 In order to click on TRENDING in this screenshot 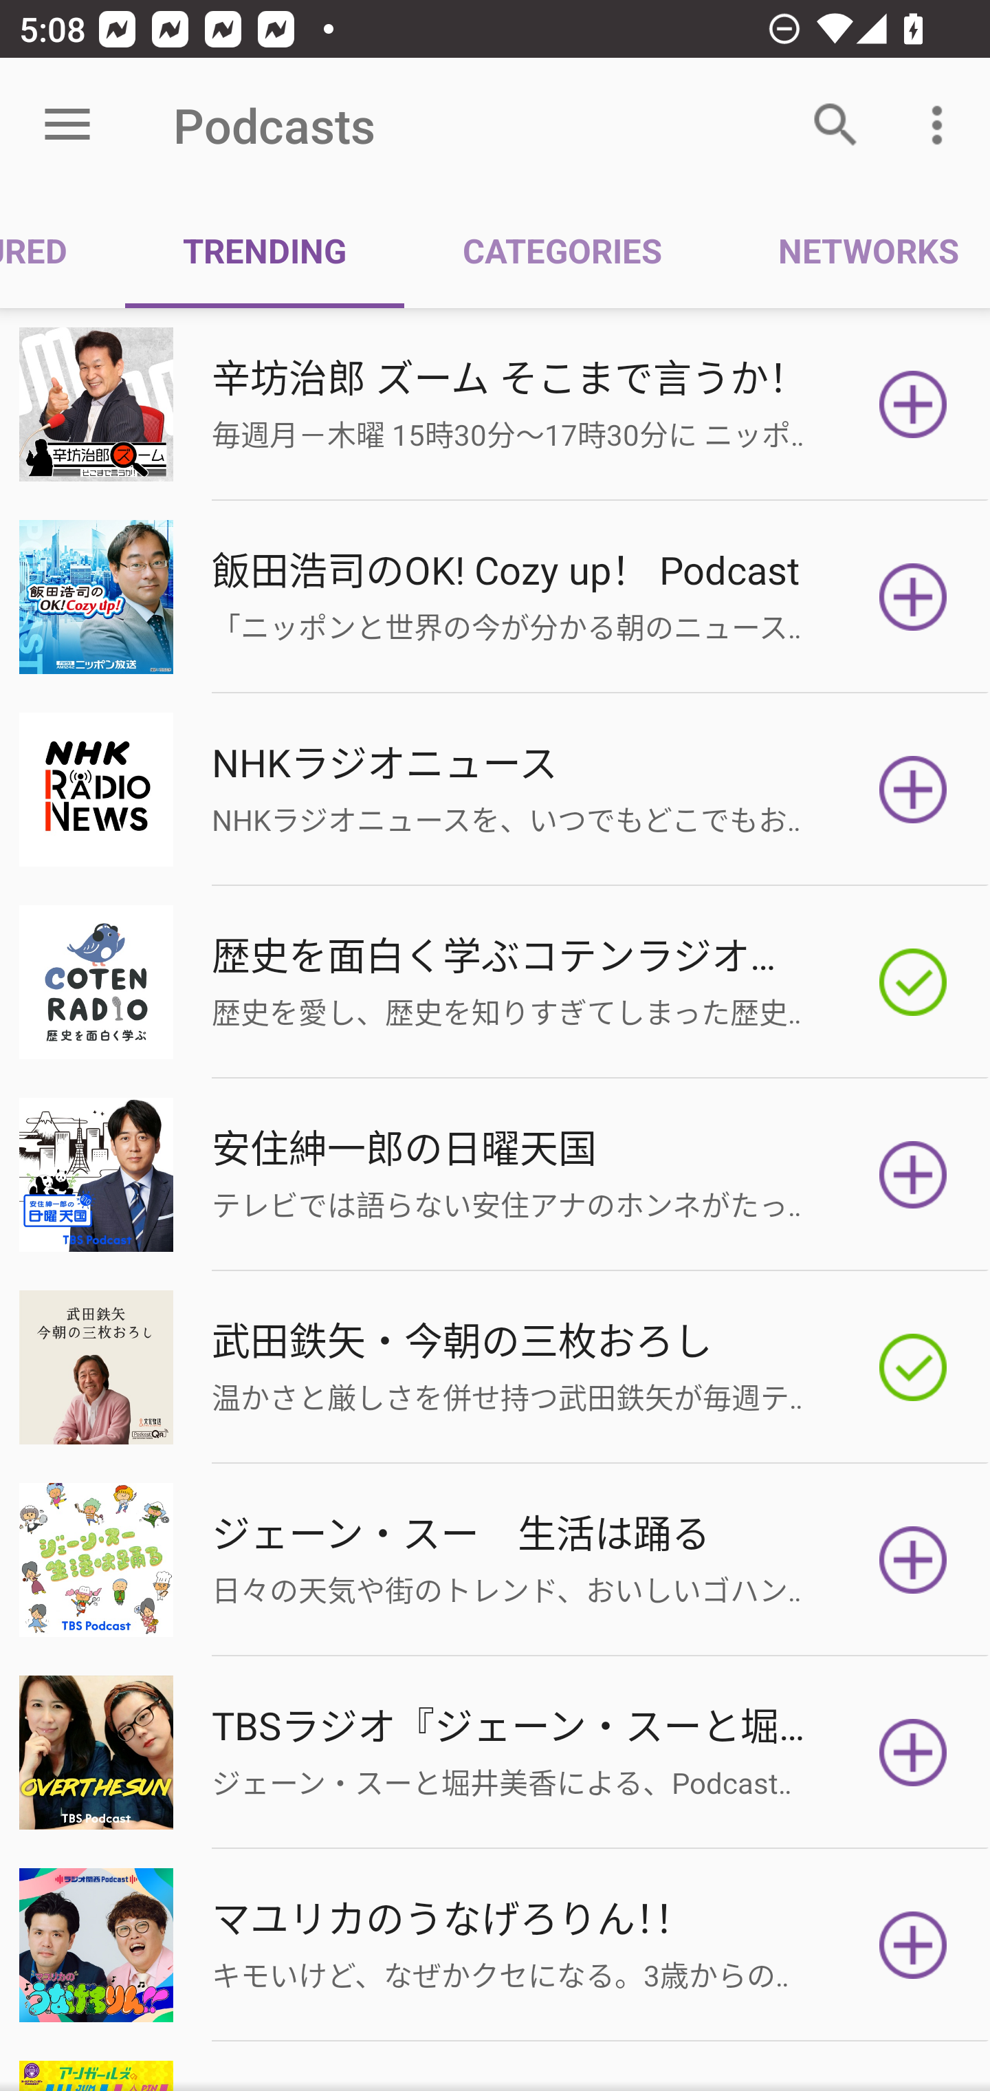, I will do `click(264, 249)`.